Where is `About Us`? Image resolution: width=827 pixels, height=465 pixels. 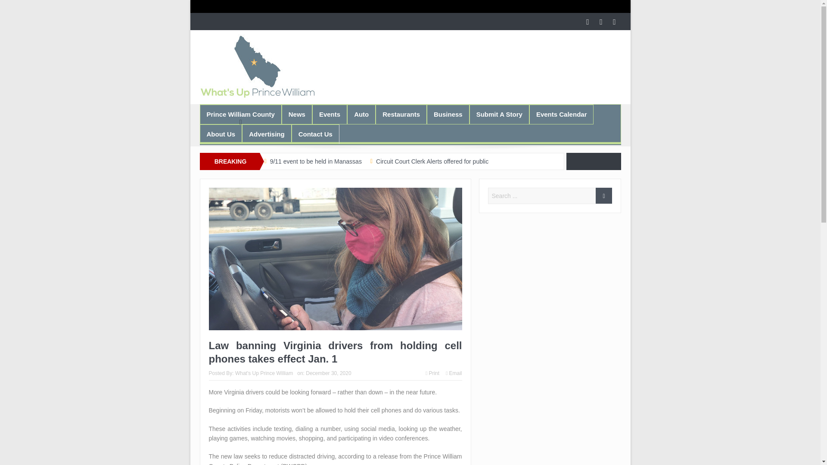 About Us is located at coordinates (221, 134).